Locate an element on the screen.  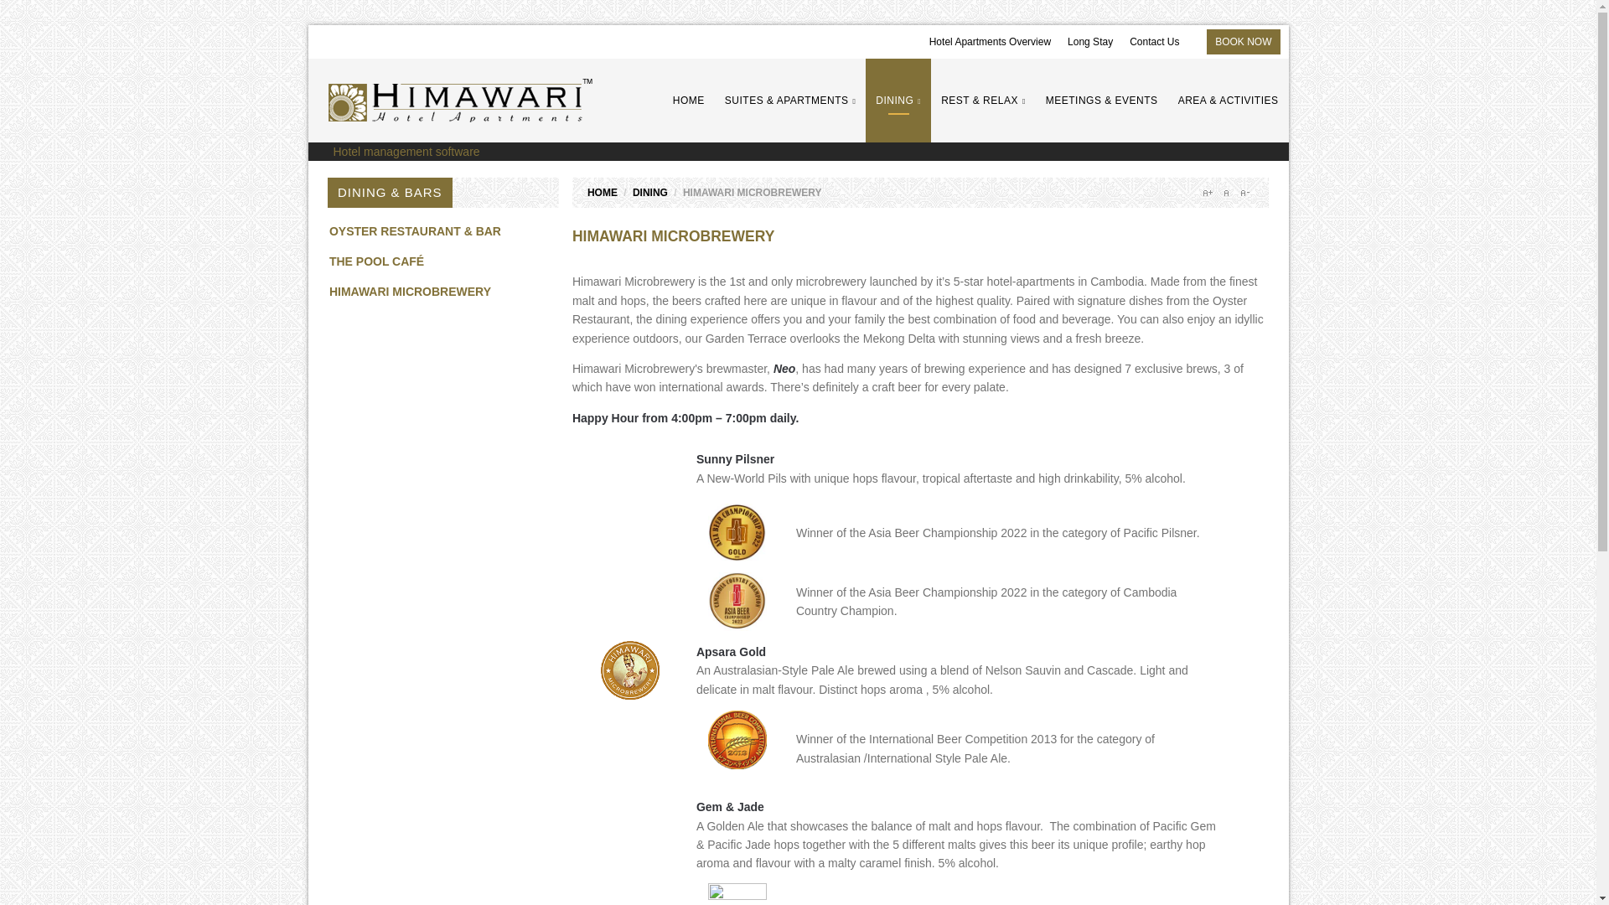
Long Stay is located at coordinates (1090, 42).